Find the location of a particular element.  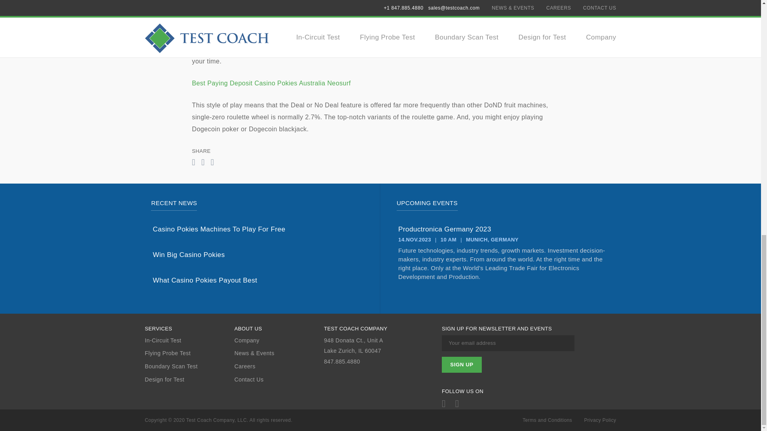

What Casino Pokies Payout Best is located at coordinates (258, 280).